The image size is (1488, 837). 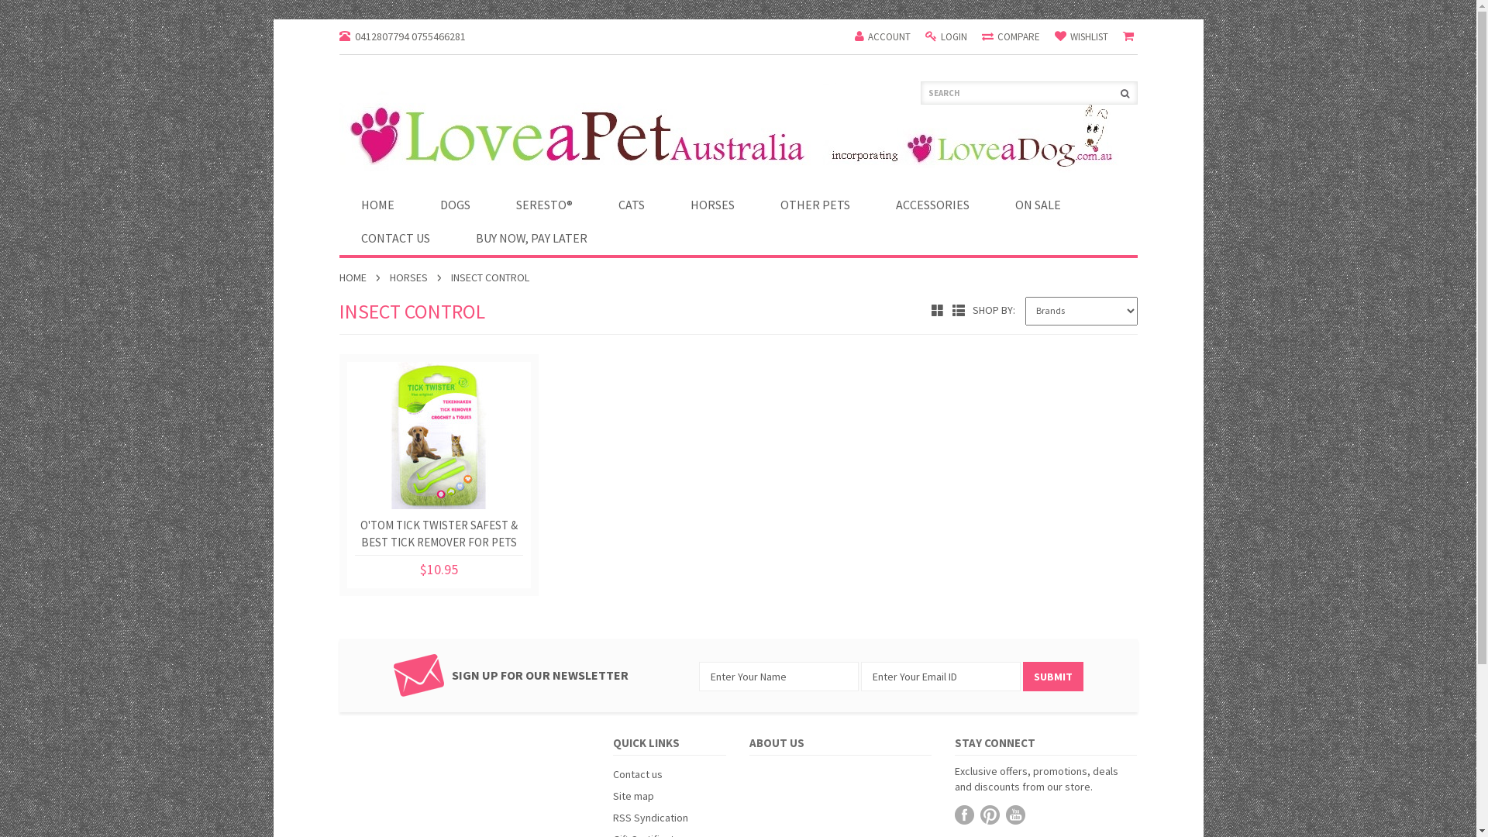 What do you see at coordinates (632, 205) in the screenshot?
I see `CATS` at bounding box center [632, 205].